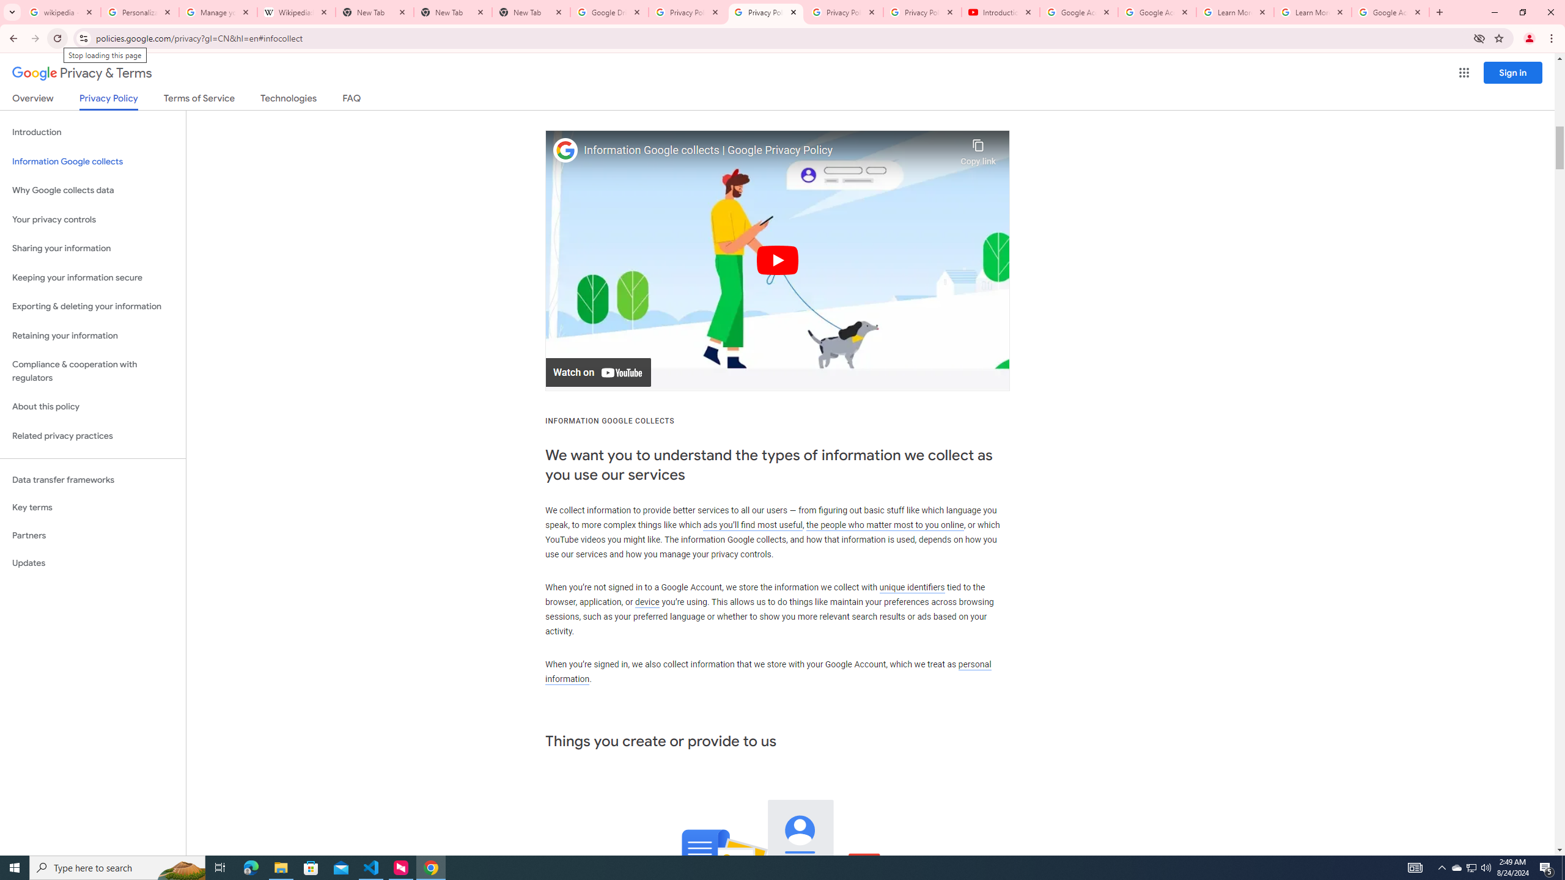  Describe the element at coordinates (93, 535) in the screenshot. I see `Partners` at that location.